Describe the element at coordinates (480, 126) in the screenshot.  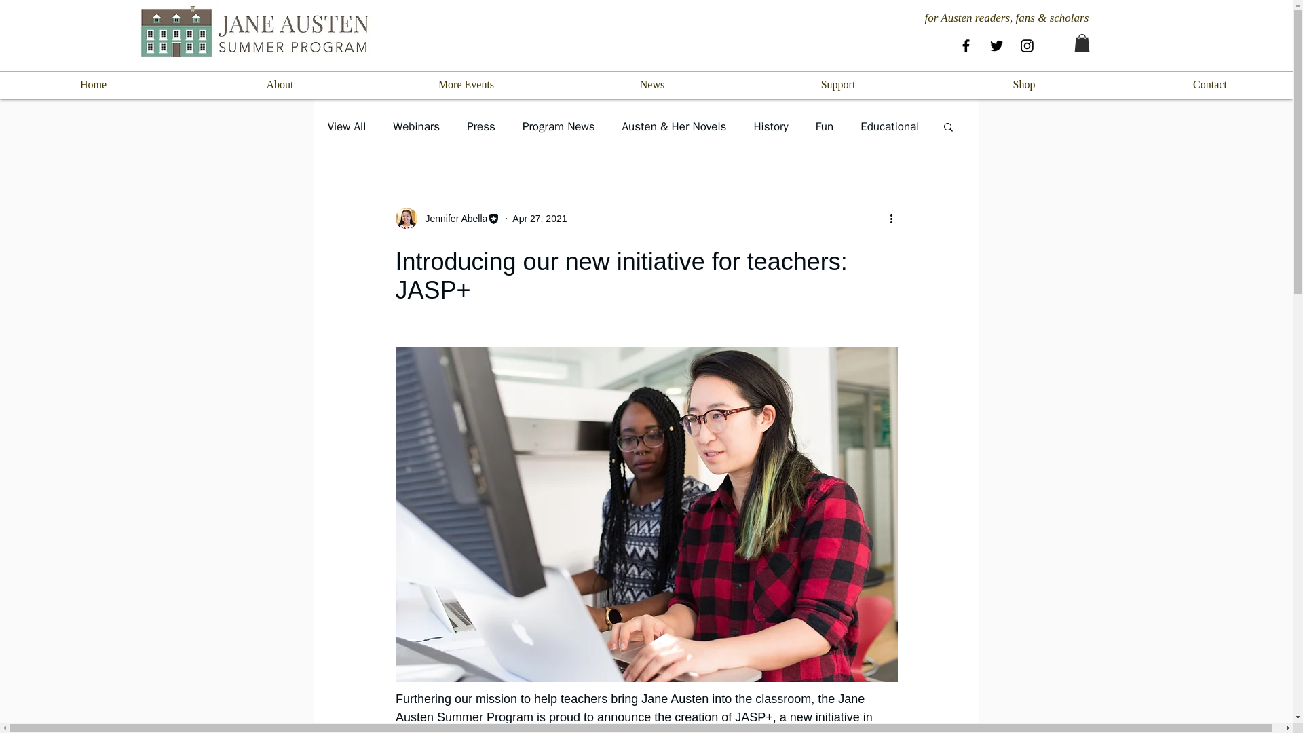
I see `Press` at that location.